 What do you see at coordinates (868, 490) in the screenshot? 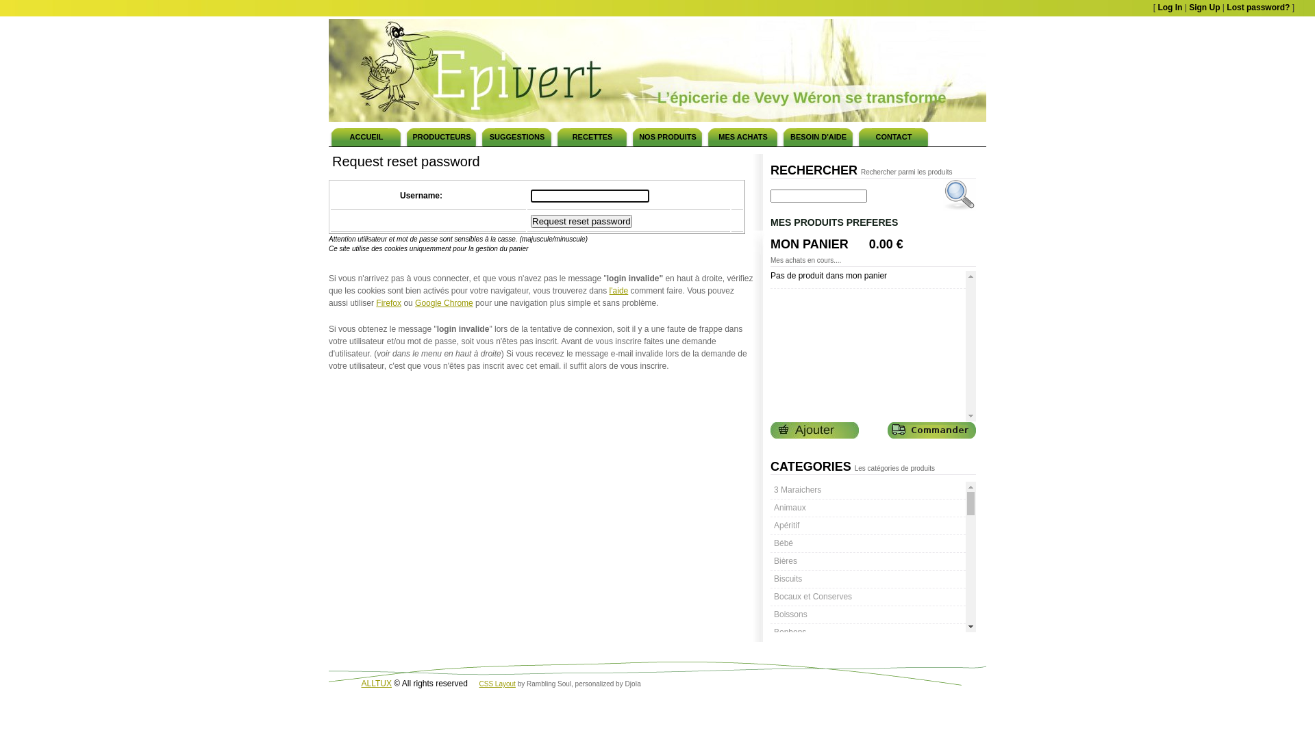
I see `3 Maraichers` at bounding box center [868, 490].